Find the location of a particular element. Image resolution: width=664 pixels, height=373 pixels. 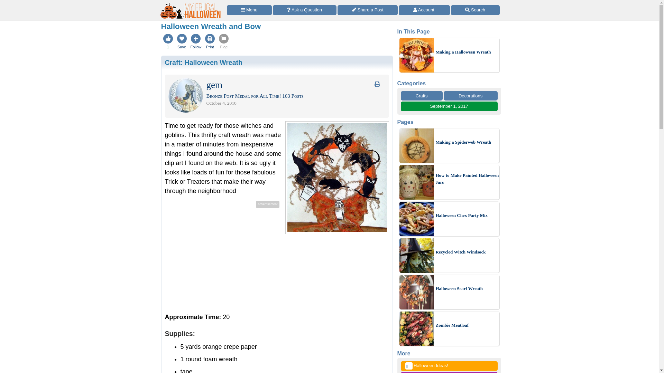

 Menu is located at coordinates (249, 10).